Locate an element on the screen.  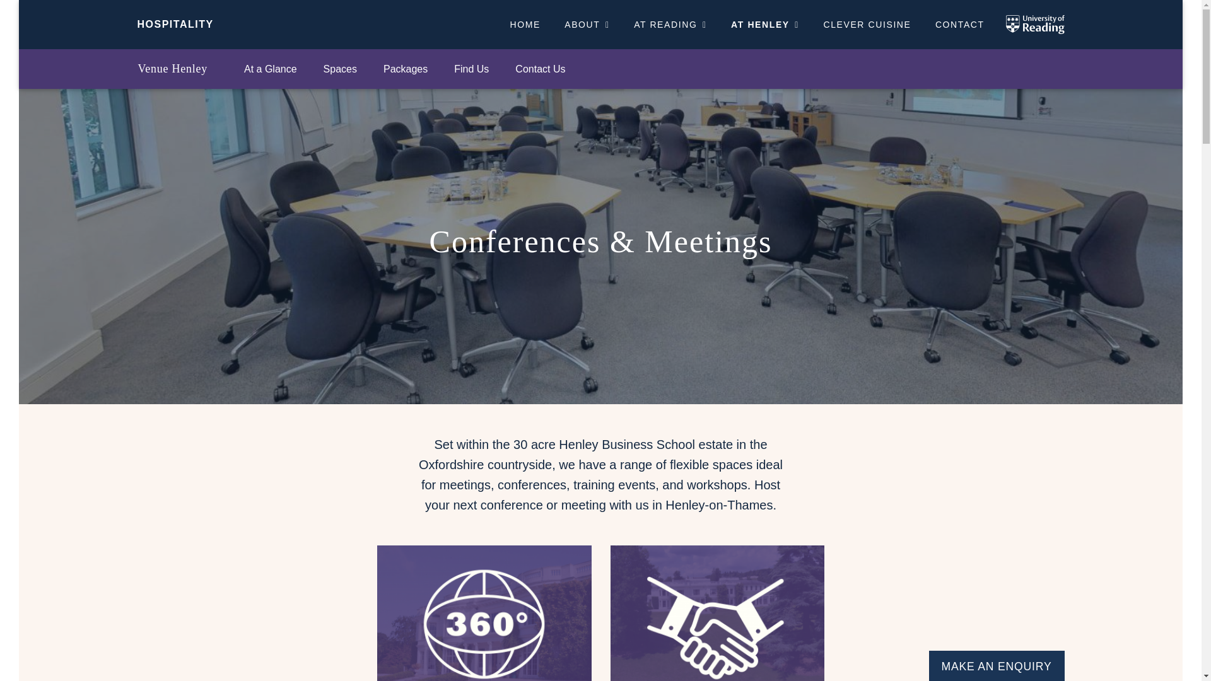
HOME is located at coordinates (525, 24).